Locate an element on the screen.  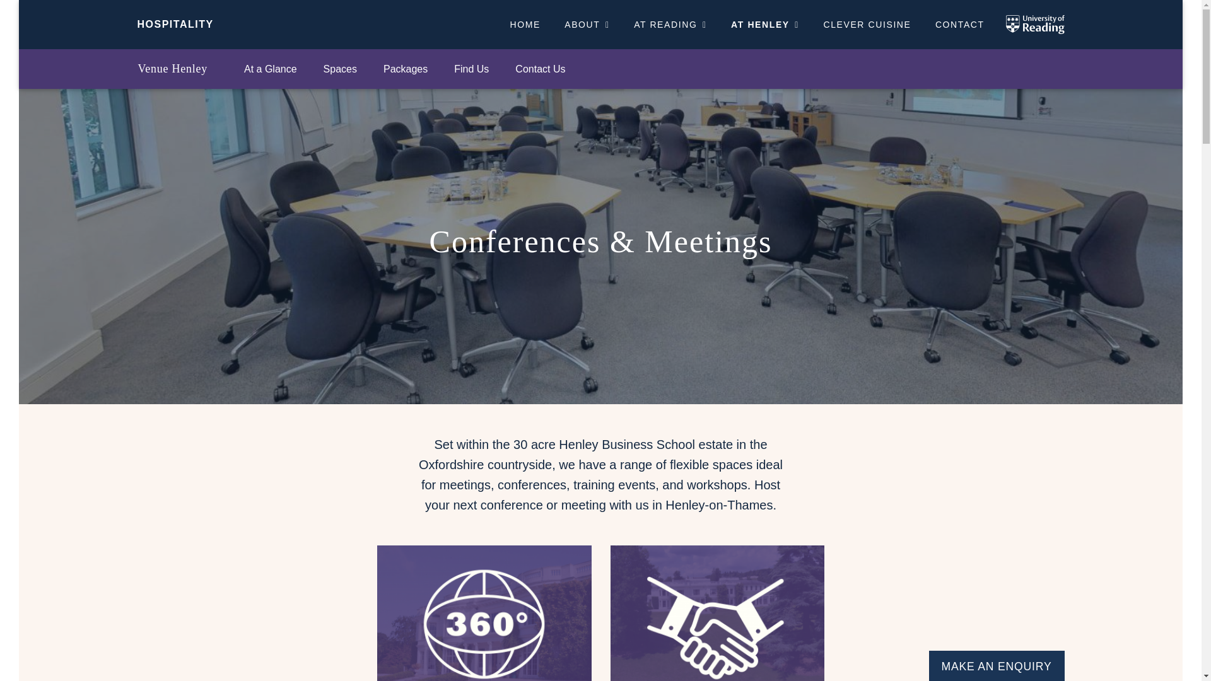
HOME is located at coordinates (525, 24).